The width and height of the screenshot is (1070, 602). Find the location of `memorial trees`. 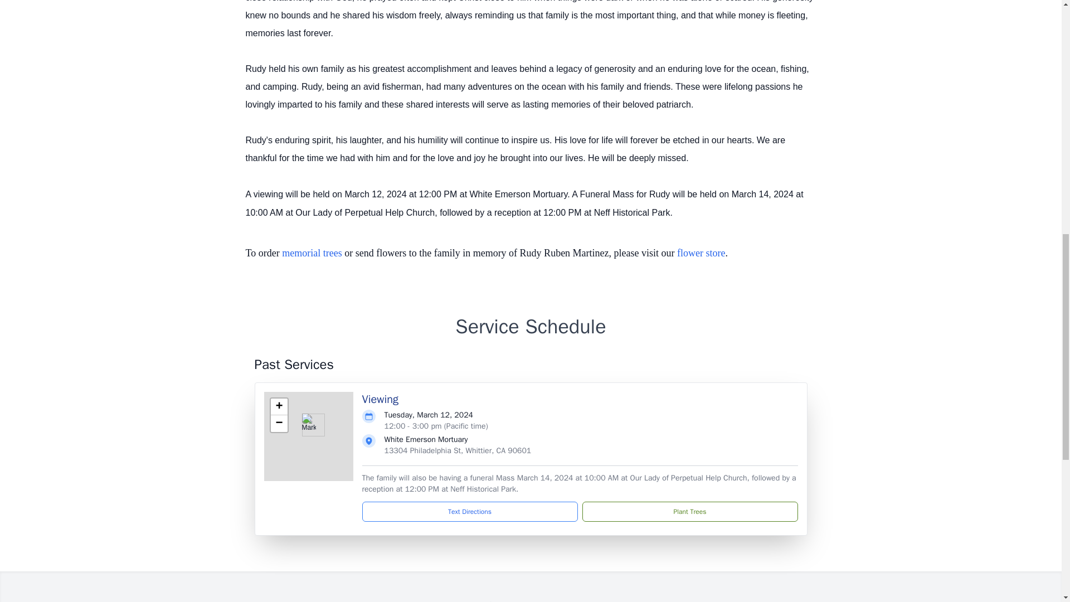

memorial trees is located at coordinates (312, 253).